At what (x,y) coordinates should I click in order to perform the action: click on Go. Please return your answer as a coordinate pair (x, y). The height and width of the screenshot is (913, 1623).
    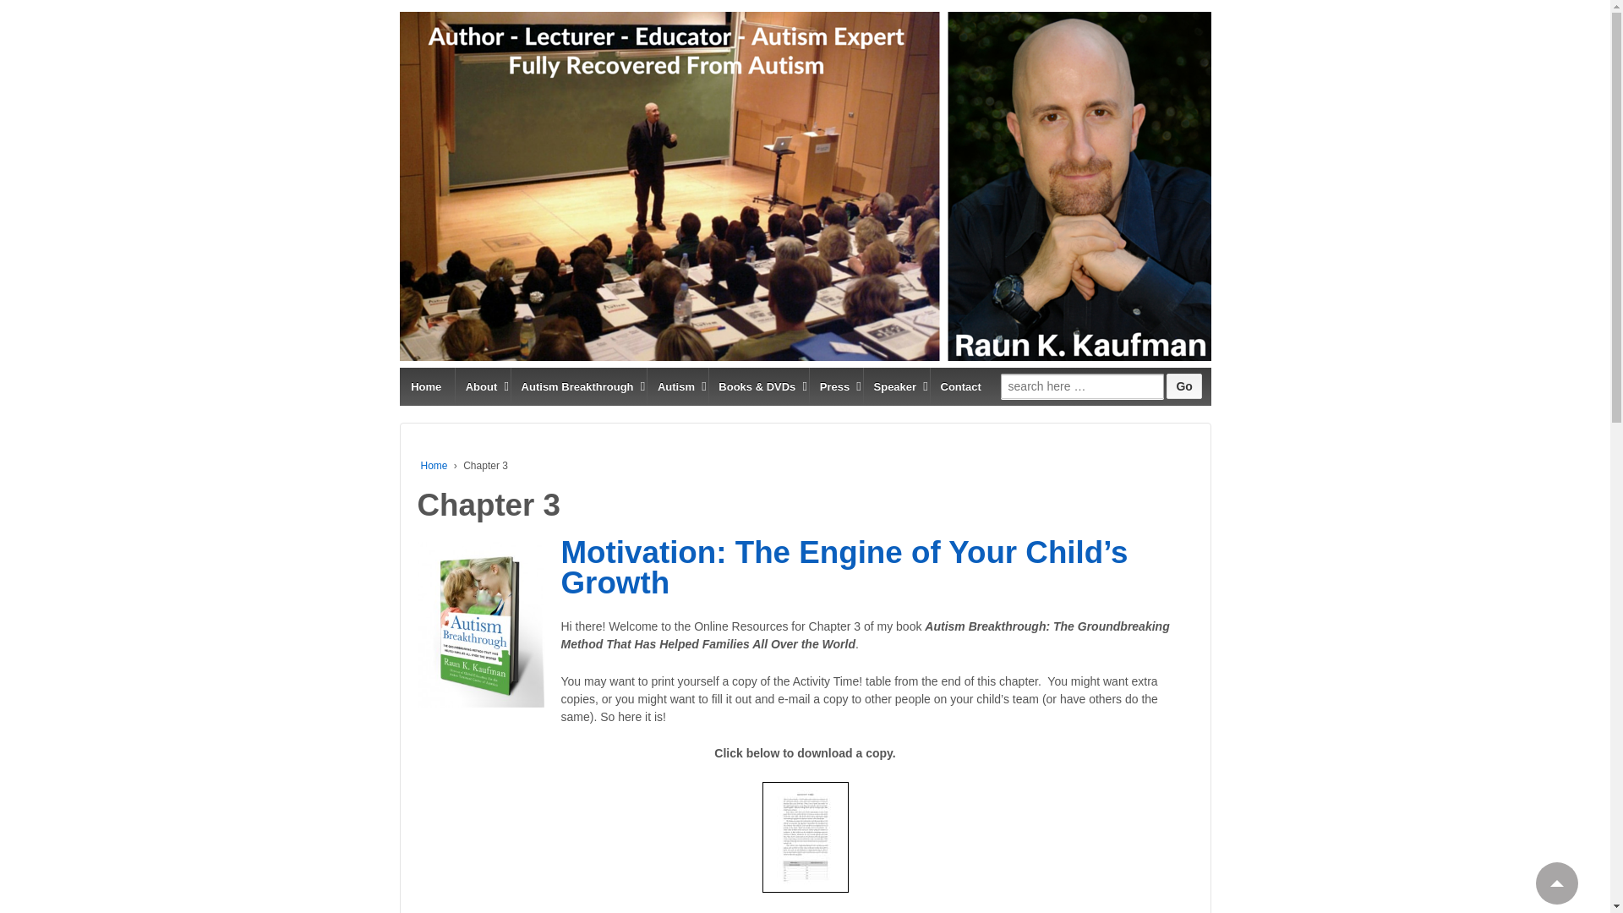
    Looking at the image, I should click on (1183, 385).